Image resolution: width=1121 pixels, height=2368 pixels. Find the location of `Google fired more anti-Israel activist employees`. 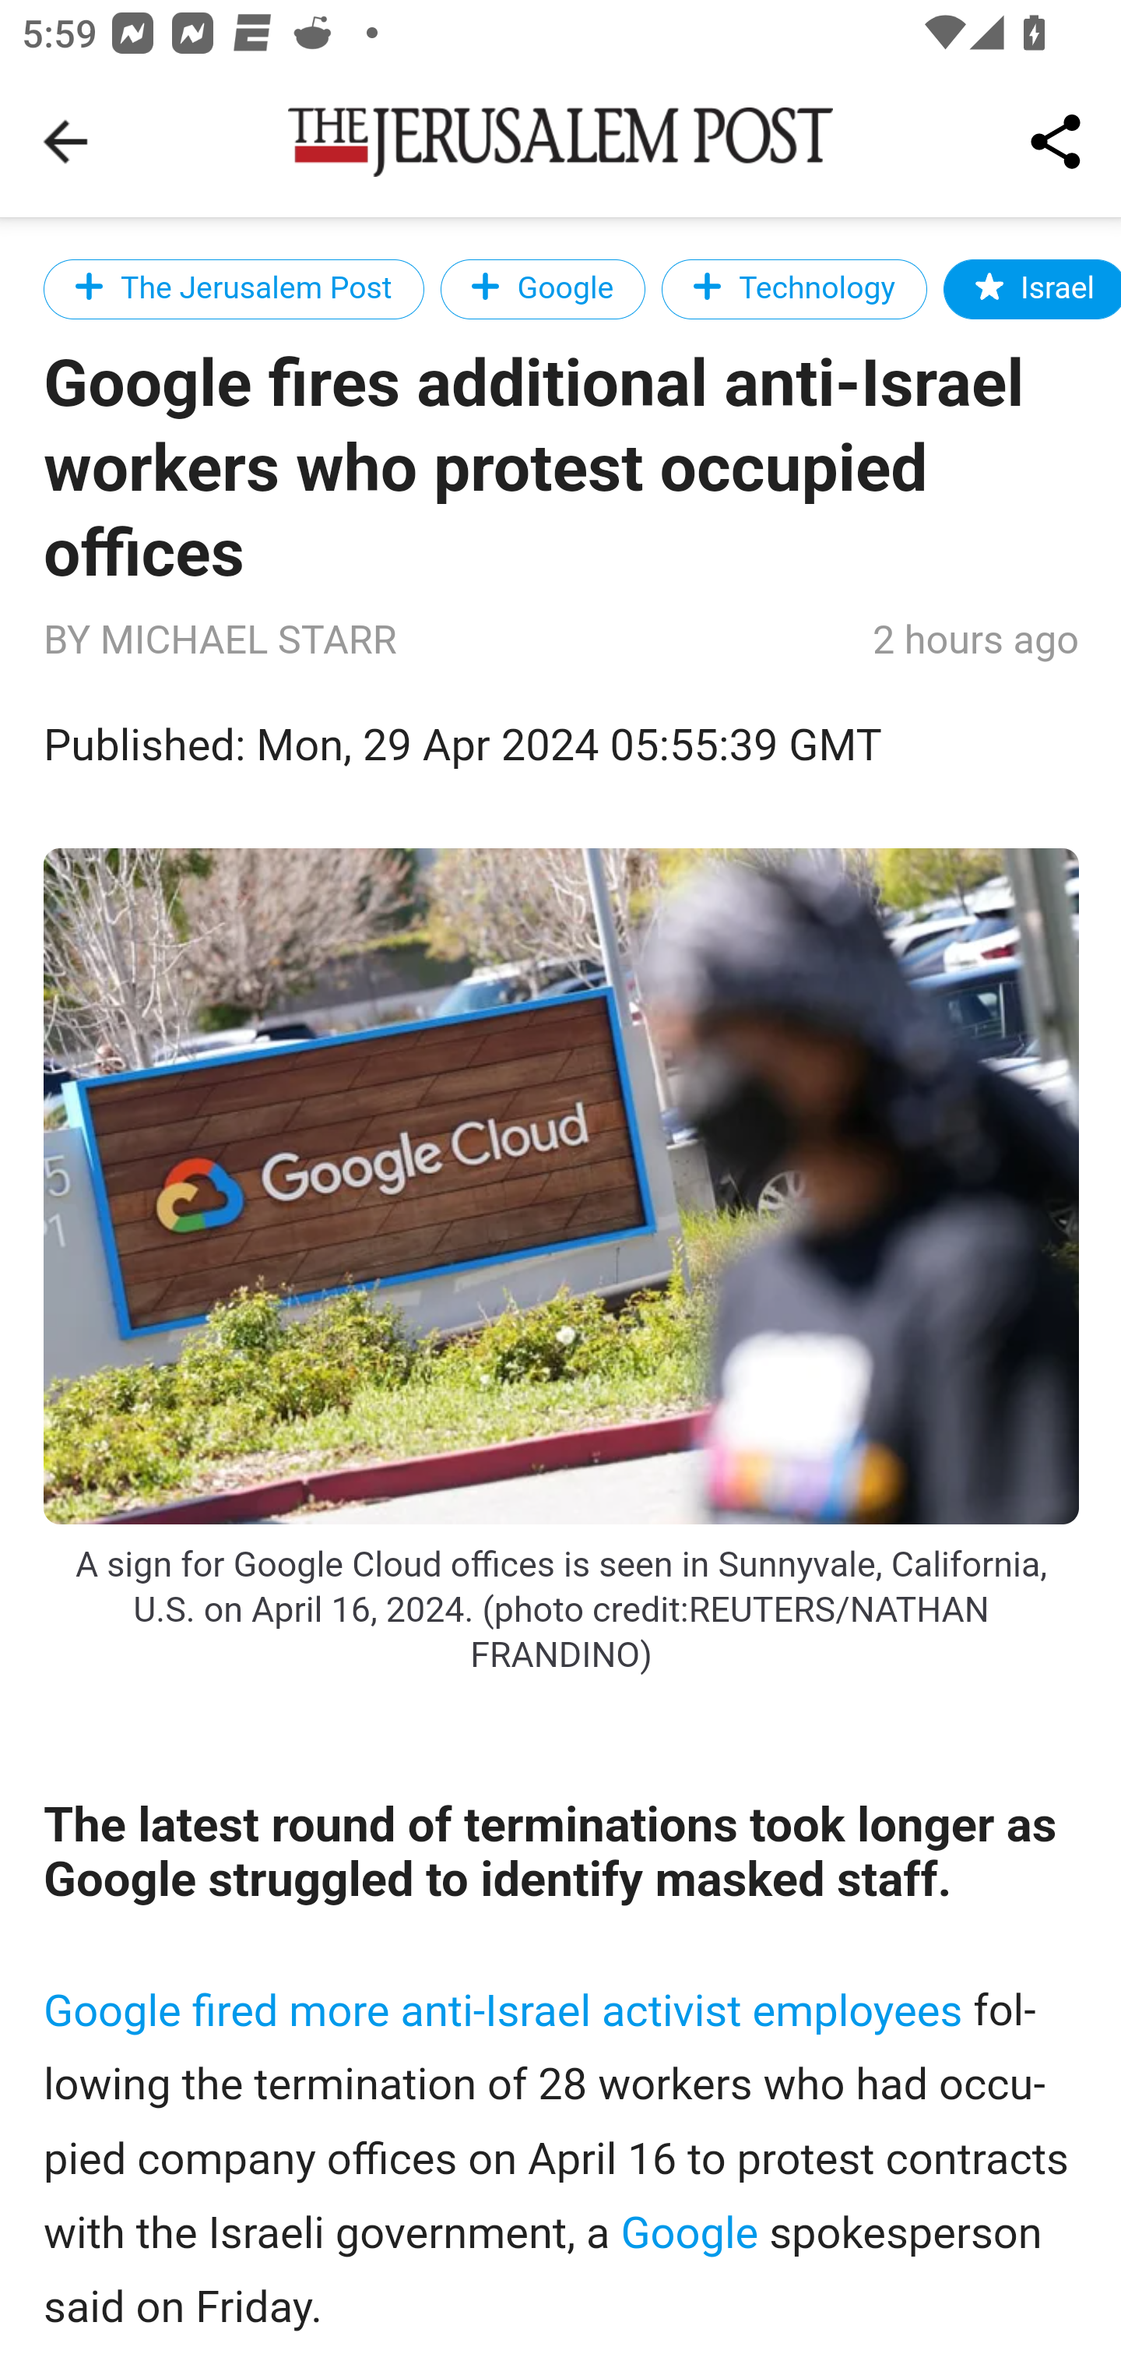

Google fired more anti-Israel activist employees is located at coordinates (504, 2009).